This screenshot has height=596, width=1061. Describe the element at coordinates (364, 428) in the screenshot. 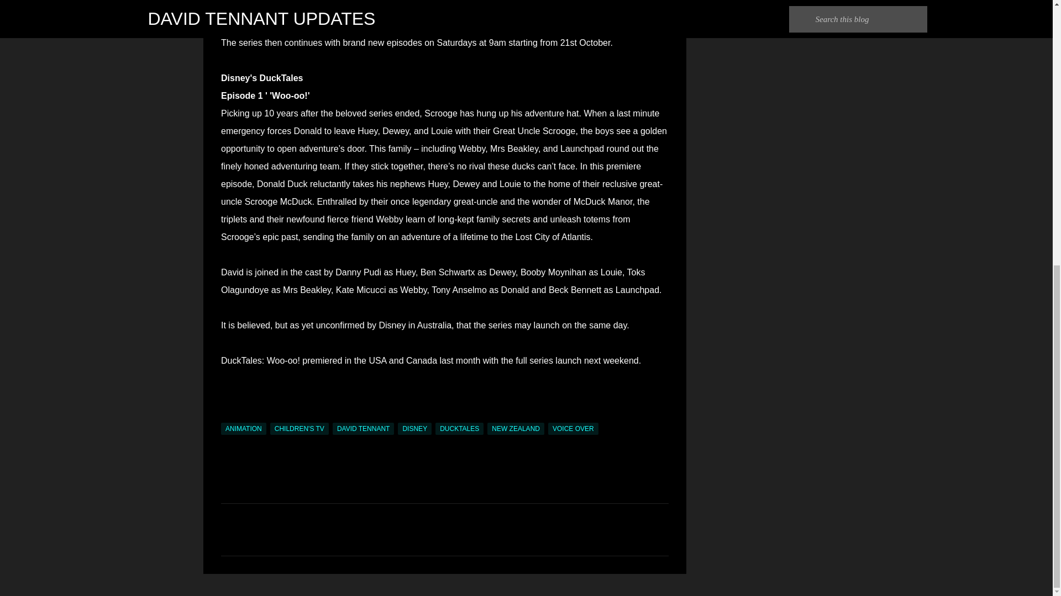

I see `DAVID TENNANT` at that location.